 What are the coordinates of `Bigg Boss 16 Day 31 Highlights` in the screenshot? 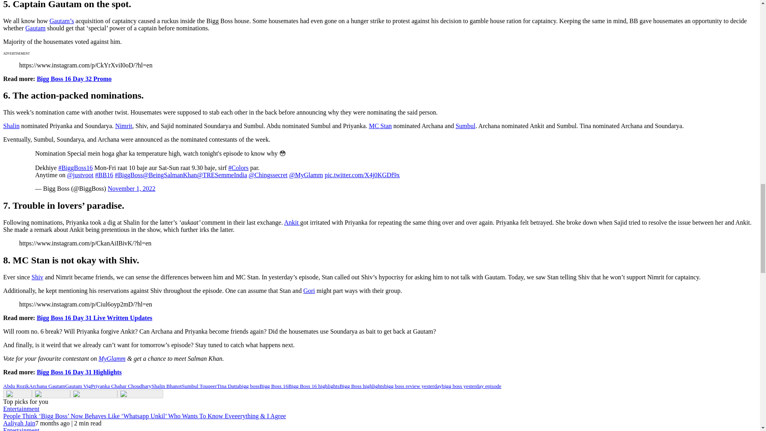 It's located at (79, 372).